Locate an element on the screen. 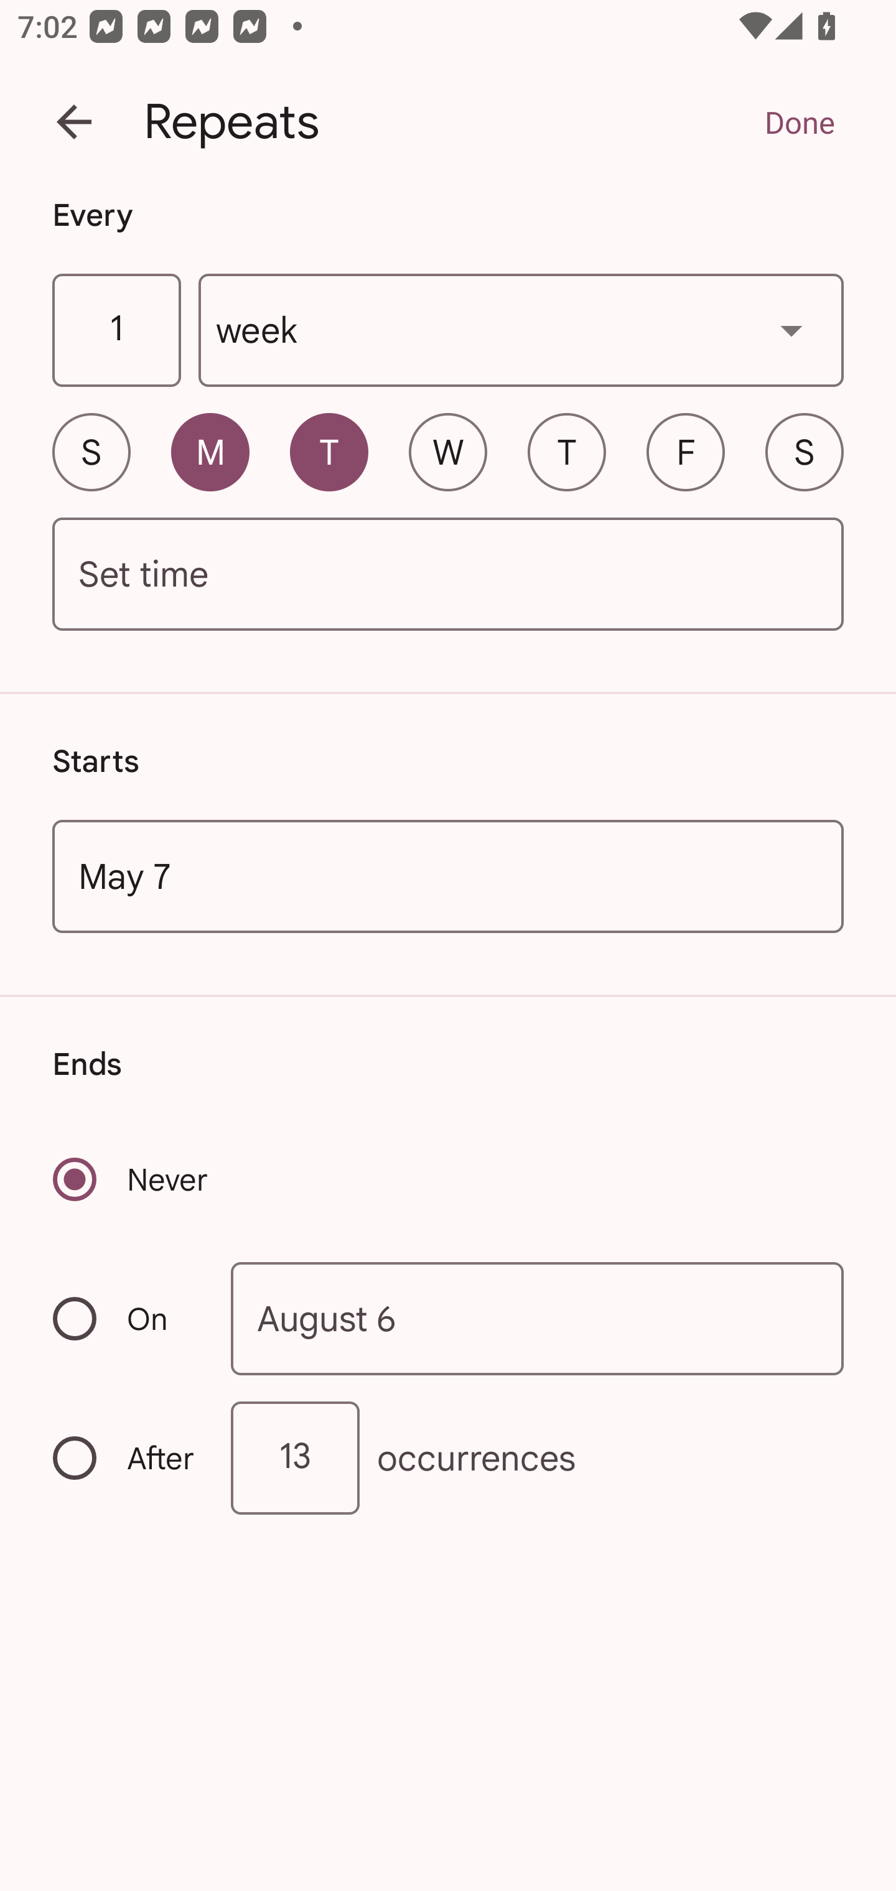 Image resolution: width=896 pixels, height=1891 pixels. F Friday is located at coordinates (686, 452).